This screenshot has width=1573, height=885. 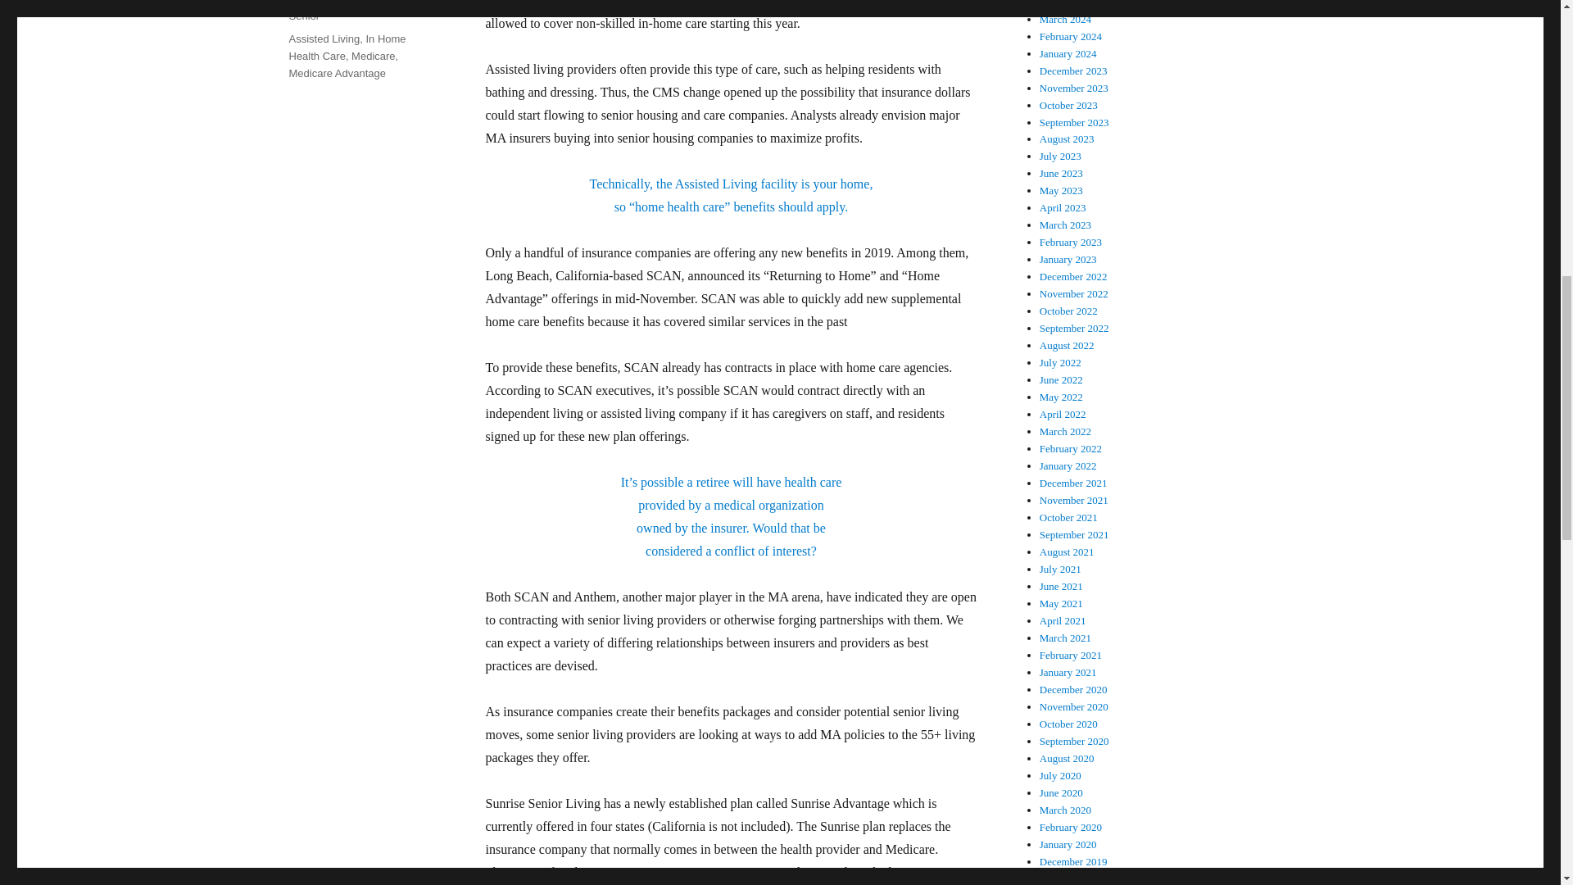 I want to click on In Home Health Care, so click(x=347, y=47).